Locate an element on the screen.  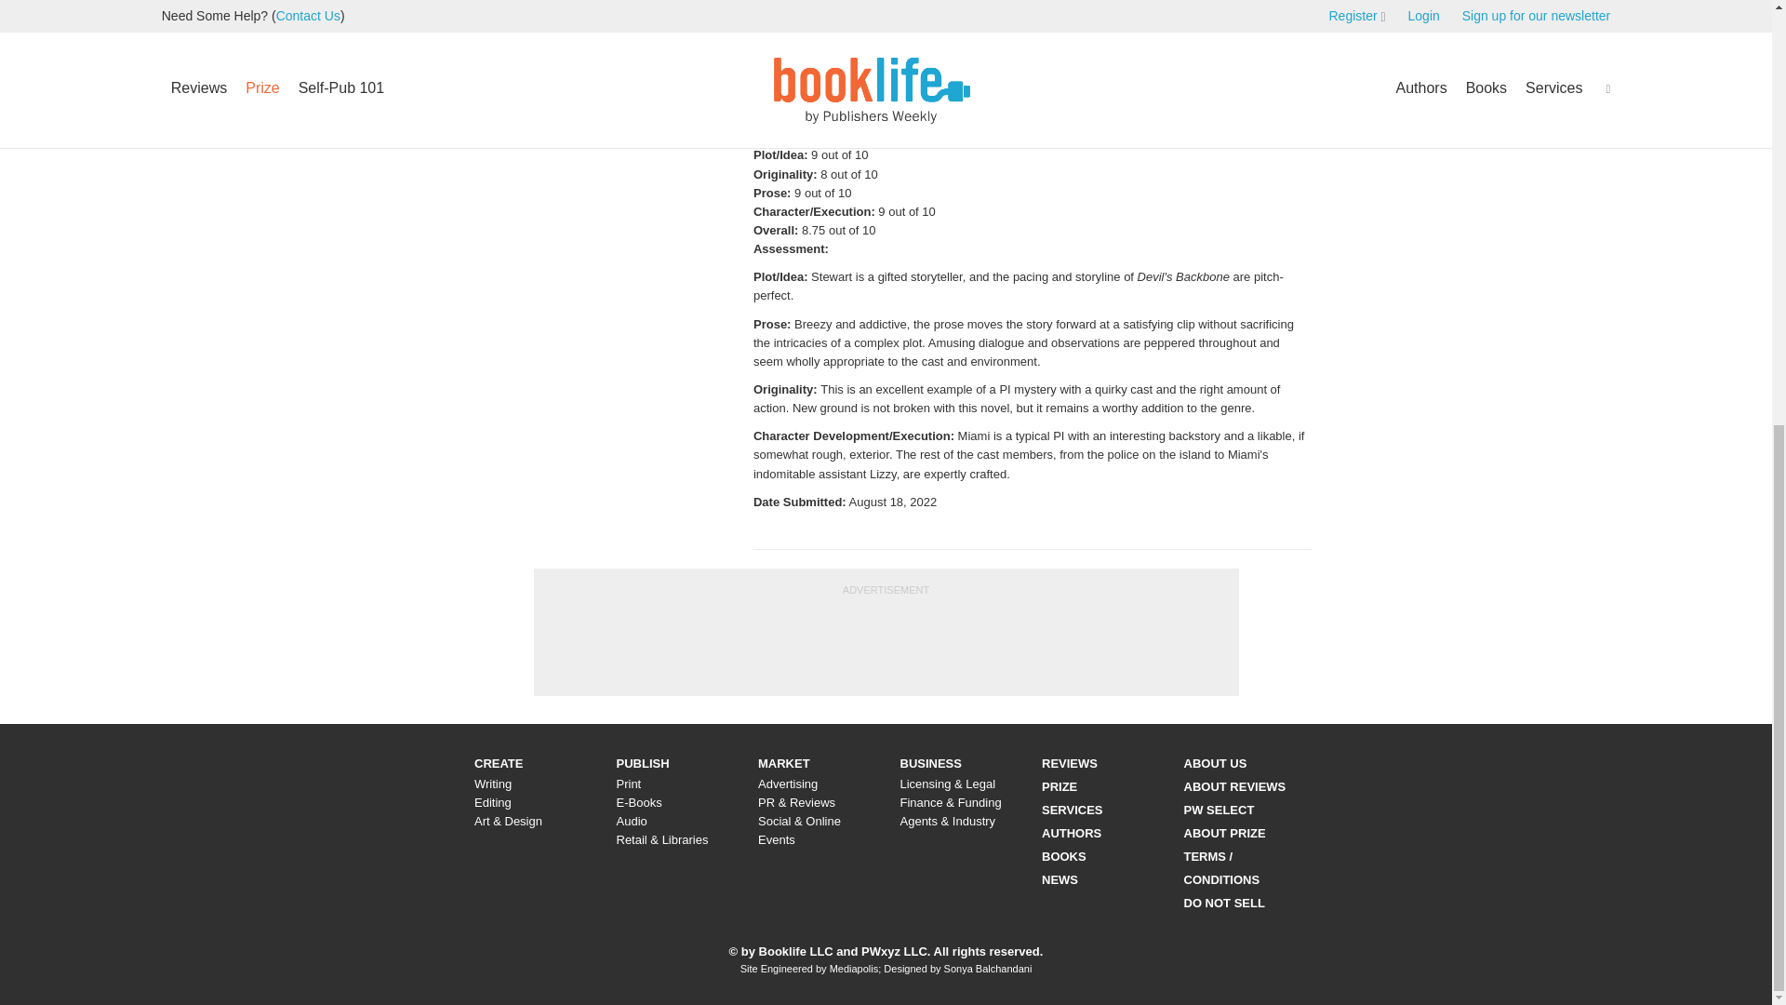
E-Books is located at coordinates (638, 802).